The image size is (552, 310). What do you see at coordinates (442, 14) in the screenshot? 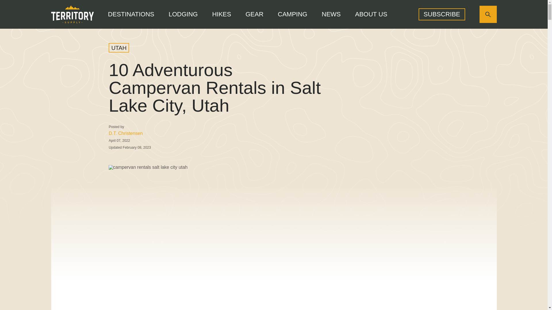
I see `SUBSCRIBE` at bounding box center [442, 14].